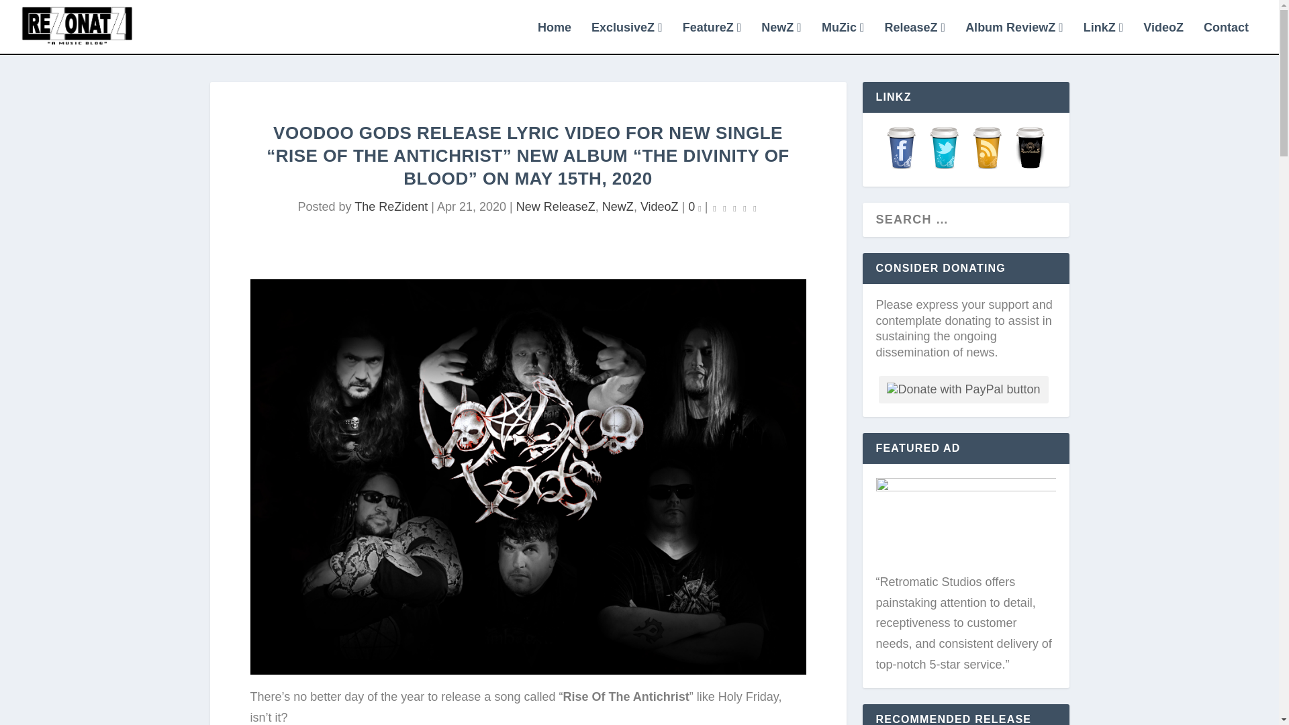 The width and height of the screenshot is (1289, 725). What do you see at coordinates (914, 38) in the screenshot?
I see `ReleaseZ` at bounding box center [914, 38].